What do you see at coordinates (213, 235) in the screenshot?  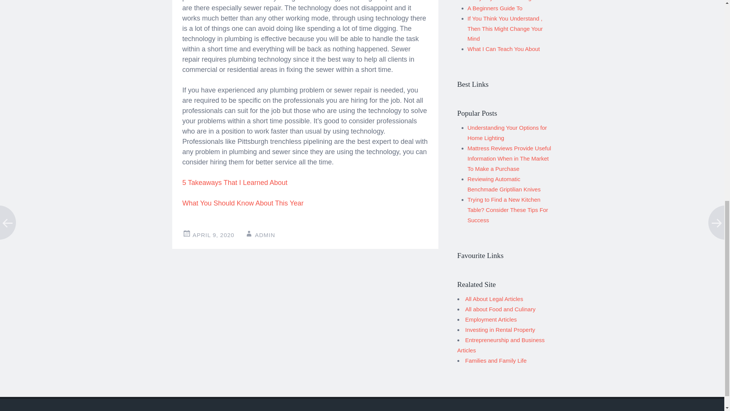 I see `APRIL 9, 2020` at bounding box center [213, 235].